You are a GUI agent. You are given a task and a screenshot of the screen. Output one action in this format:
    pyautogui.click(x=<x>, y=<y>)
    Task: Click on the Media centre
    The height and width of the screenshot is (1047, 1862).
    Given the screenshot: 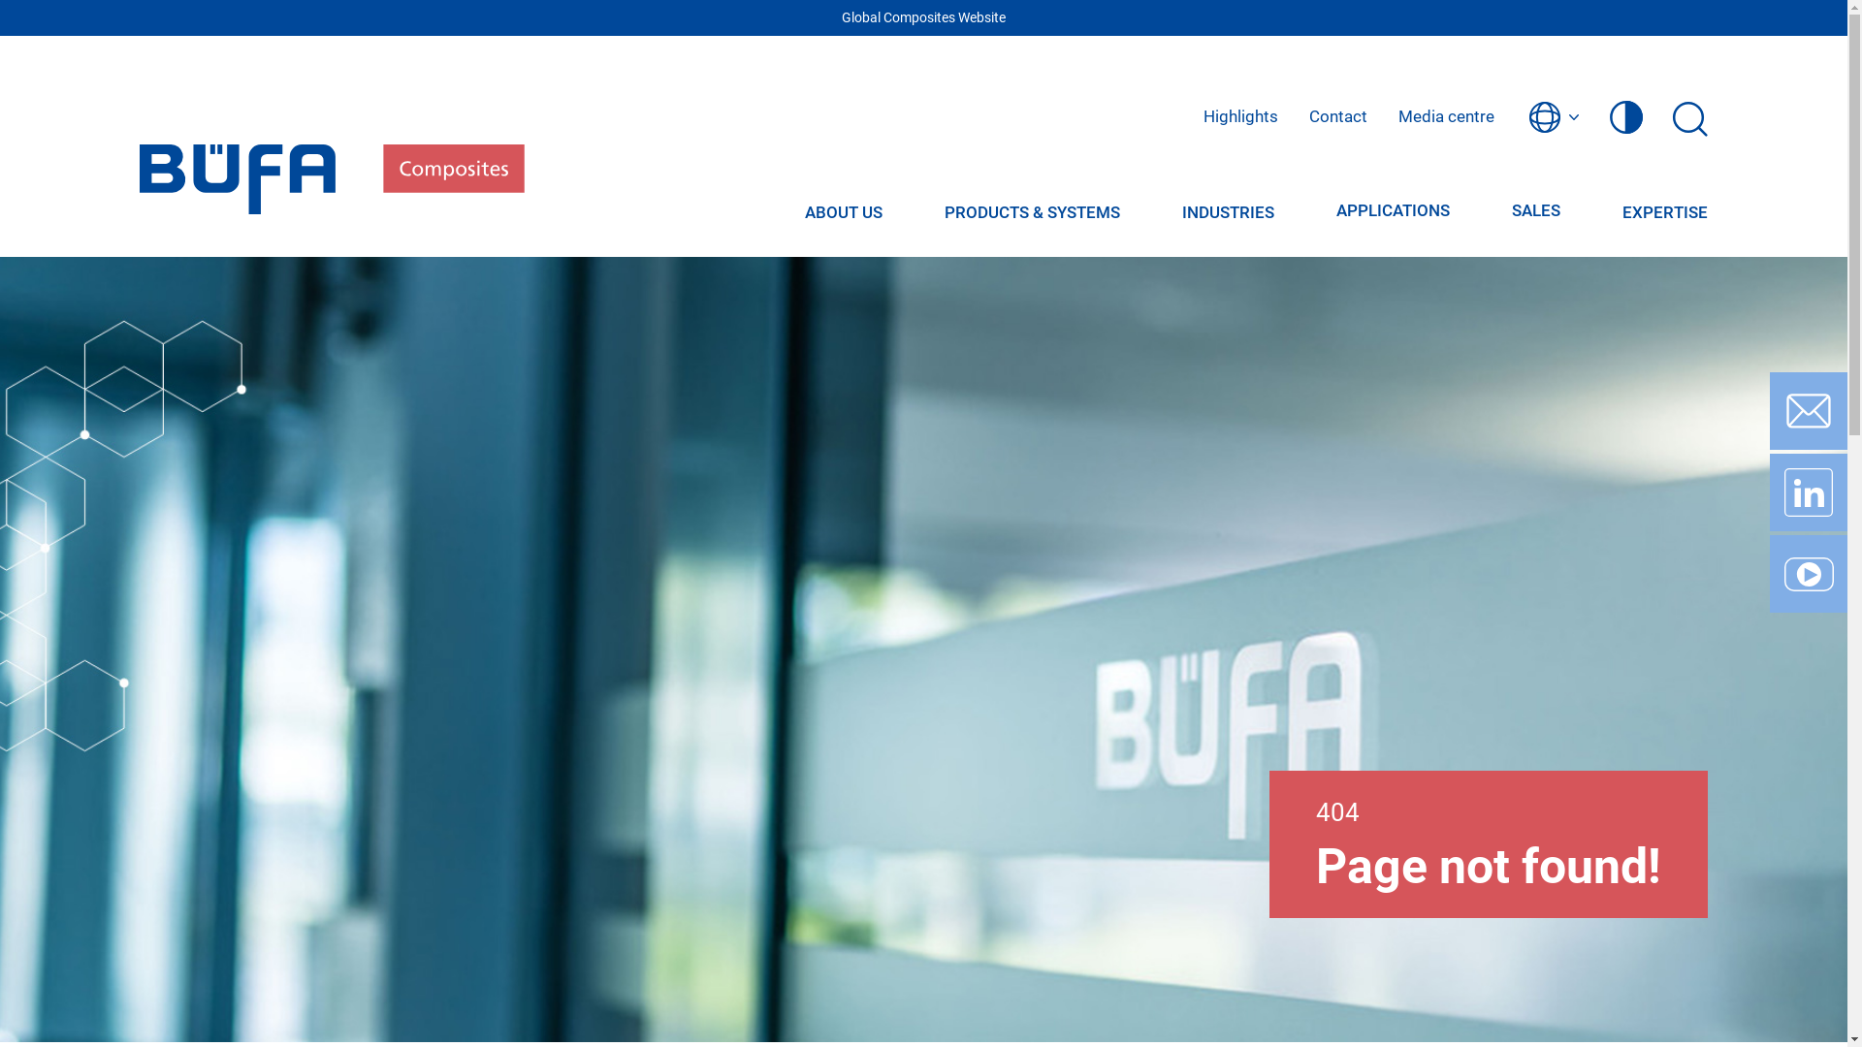 What is the action you would take?
    pyautogui.click(x=1447, y=117)
    